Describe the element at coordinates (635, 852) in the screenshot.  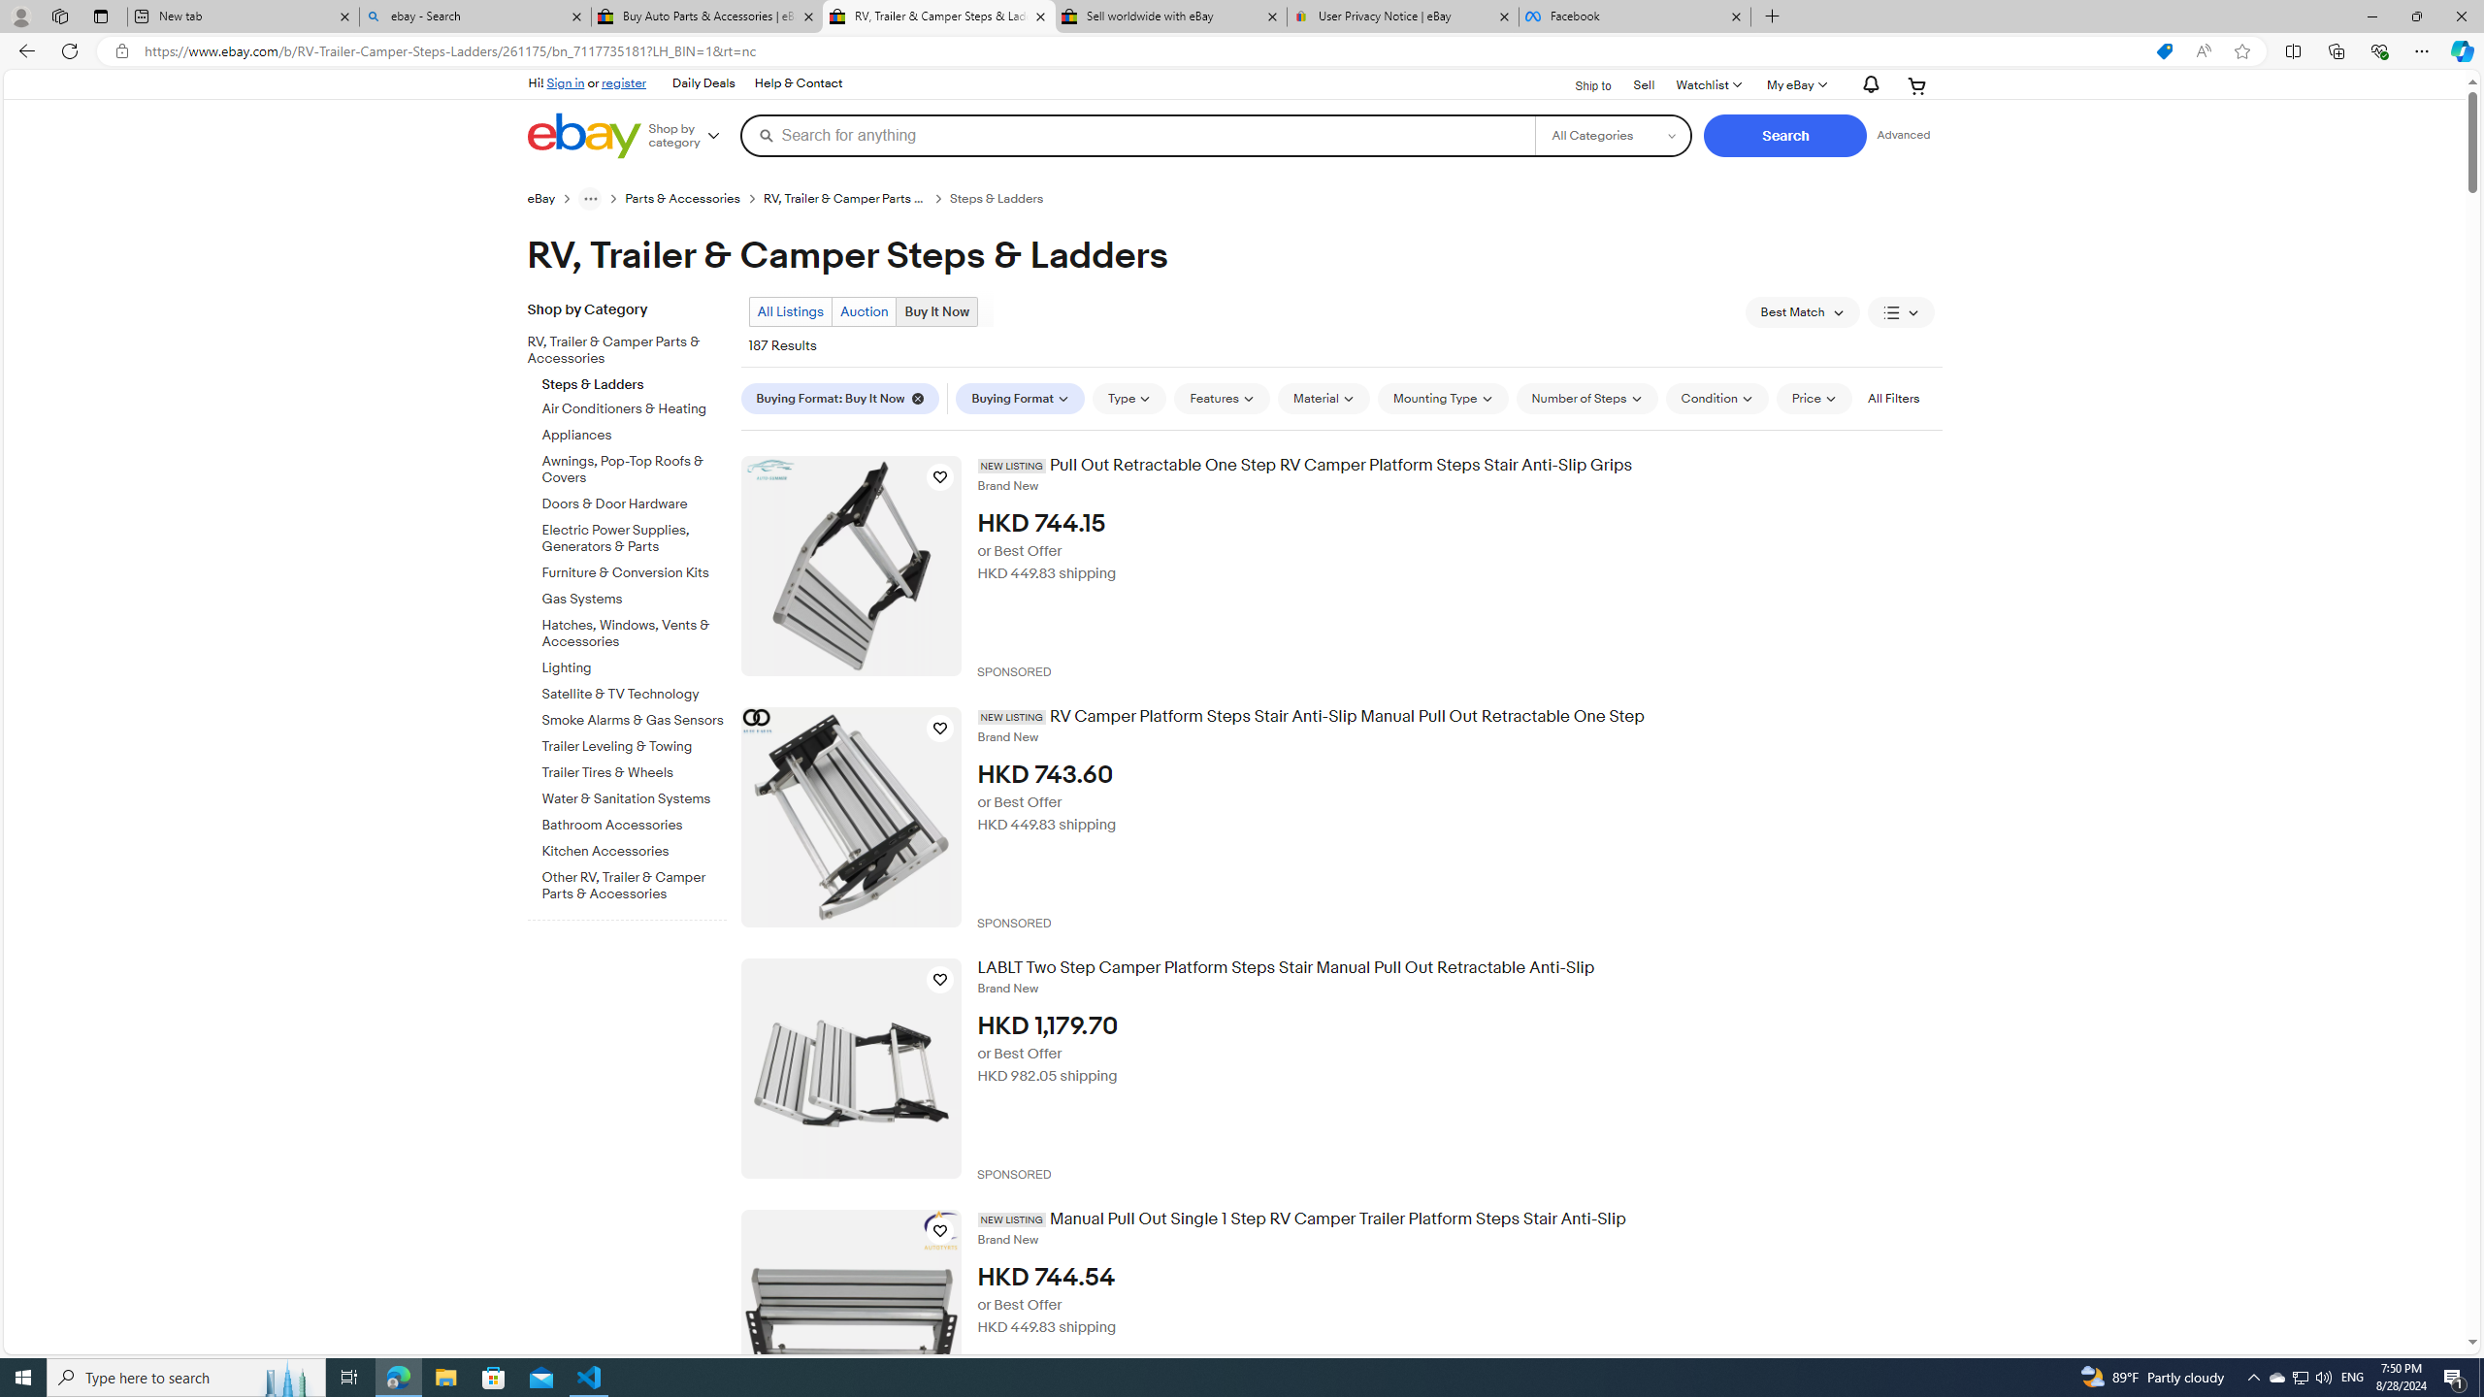
I see `Kitchen Accessories` at that location.